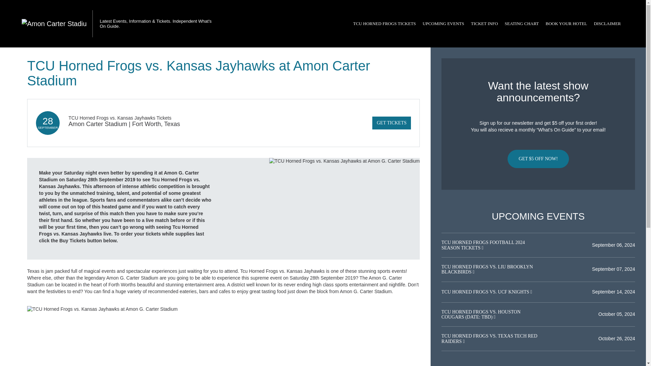  Describe the element at coordinates (384, 24) in the screenshot. I see `TCU HORNED FROGS TICKETS` at that location.